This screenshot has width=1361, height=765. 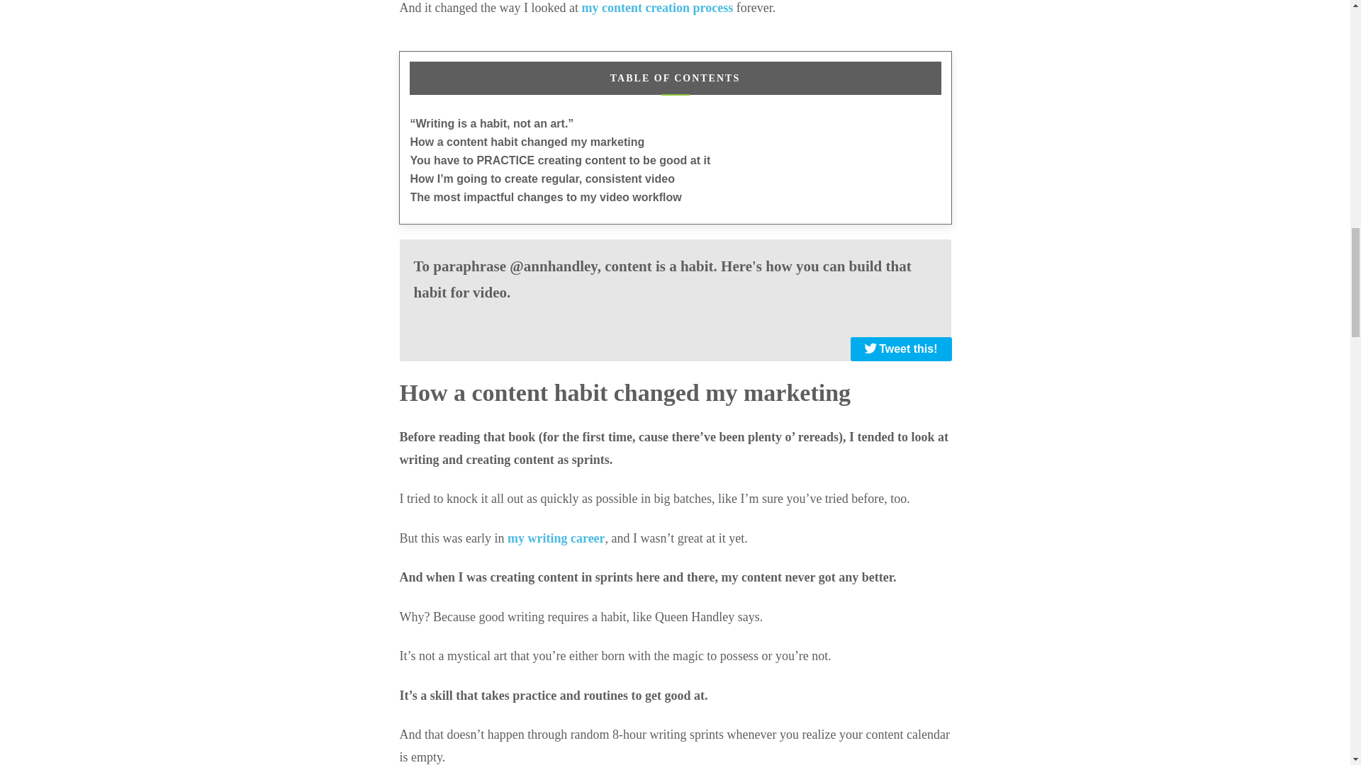 I want to click on You have to PRACTICE creating content to be good at it, so click(x=560, y=160).